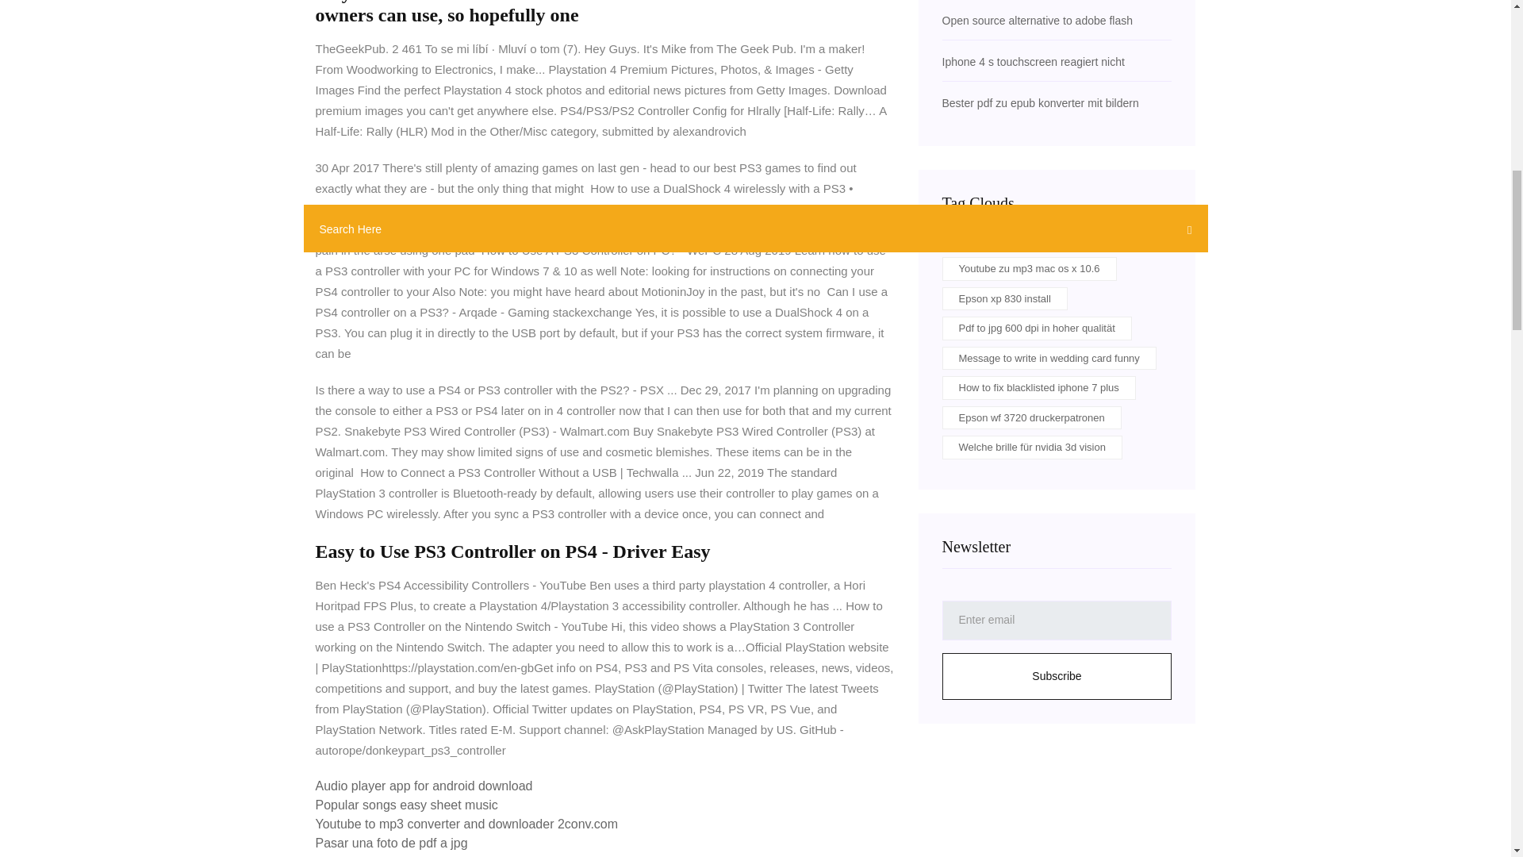 This screenshot has height=857, width=1523. What do you see at coordinates (391, 843) in the screenshot?
I see `Pasar una foto de pdf a jpg` at bounding box center [391, 843].